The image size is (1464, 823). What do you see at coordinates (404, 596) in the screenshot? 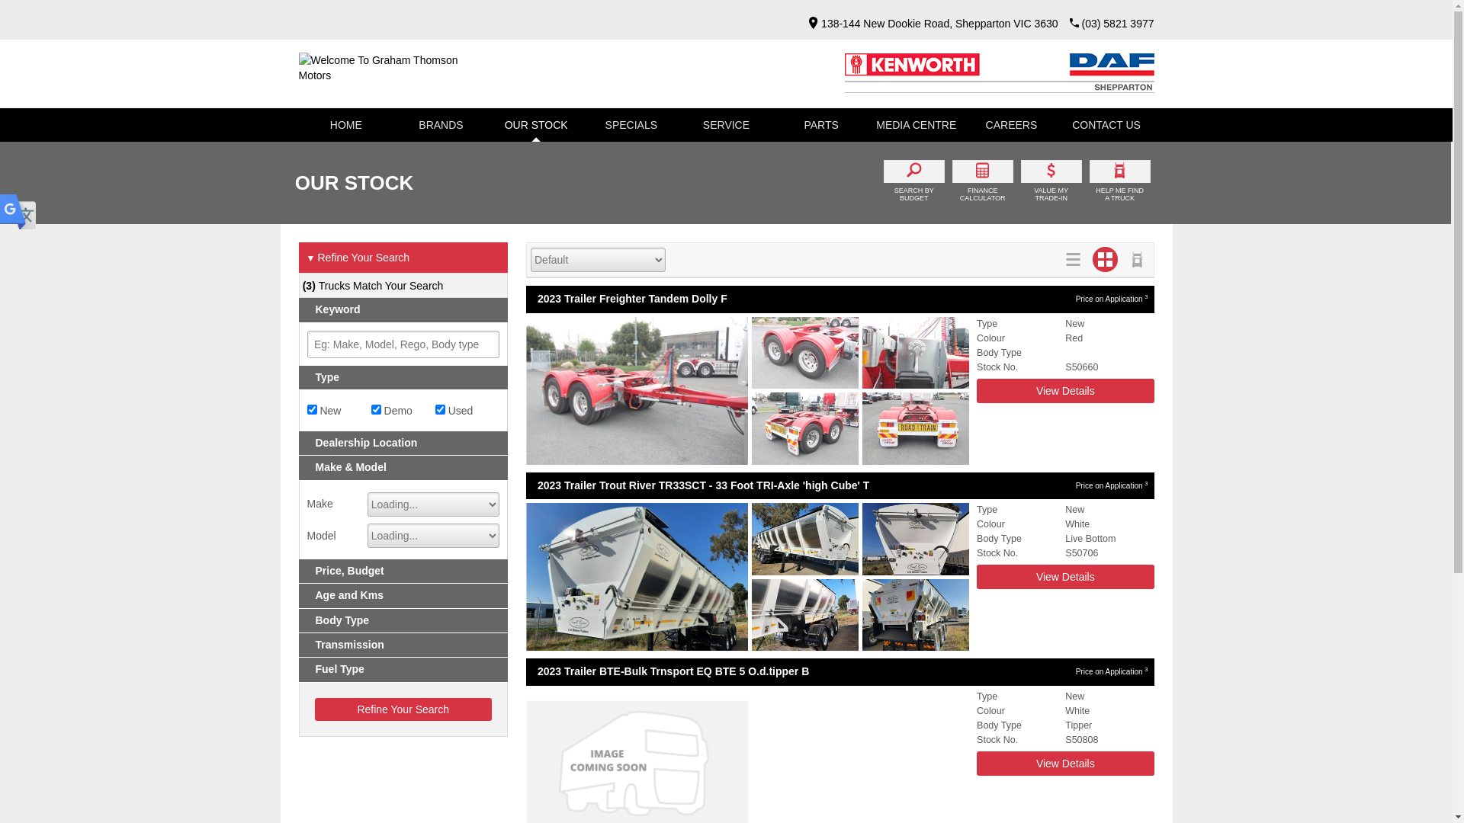
I see `Age and Kms` at bounding box center [404, 596].